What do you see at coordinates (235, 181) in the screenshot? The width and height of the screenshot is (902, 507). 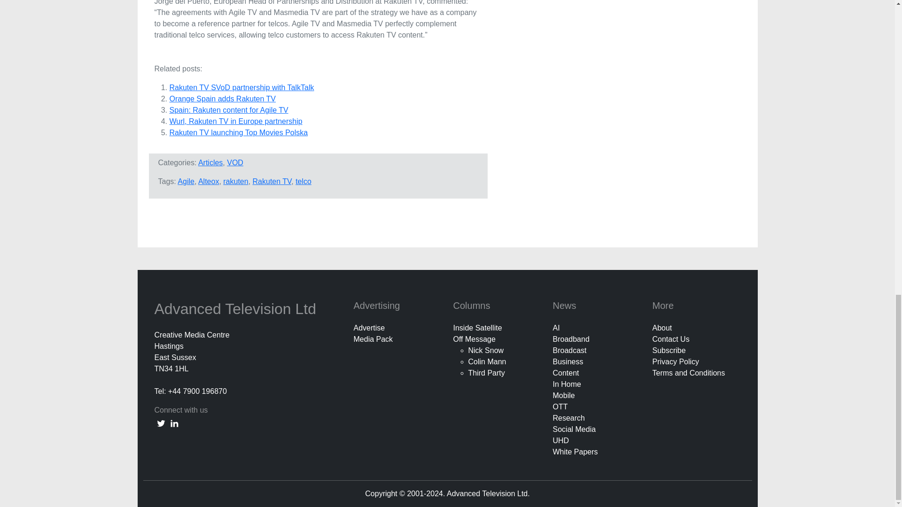 I see `rakuten` at bounding box center [235, 181].